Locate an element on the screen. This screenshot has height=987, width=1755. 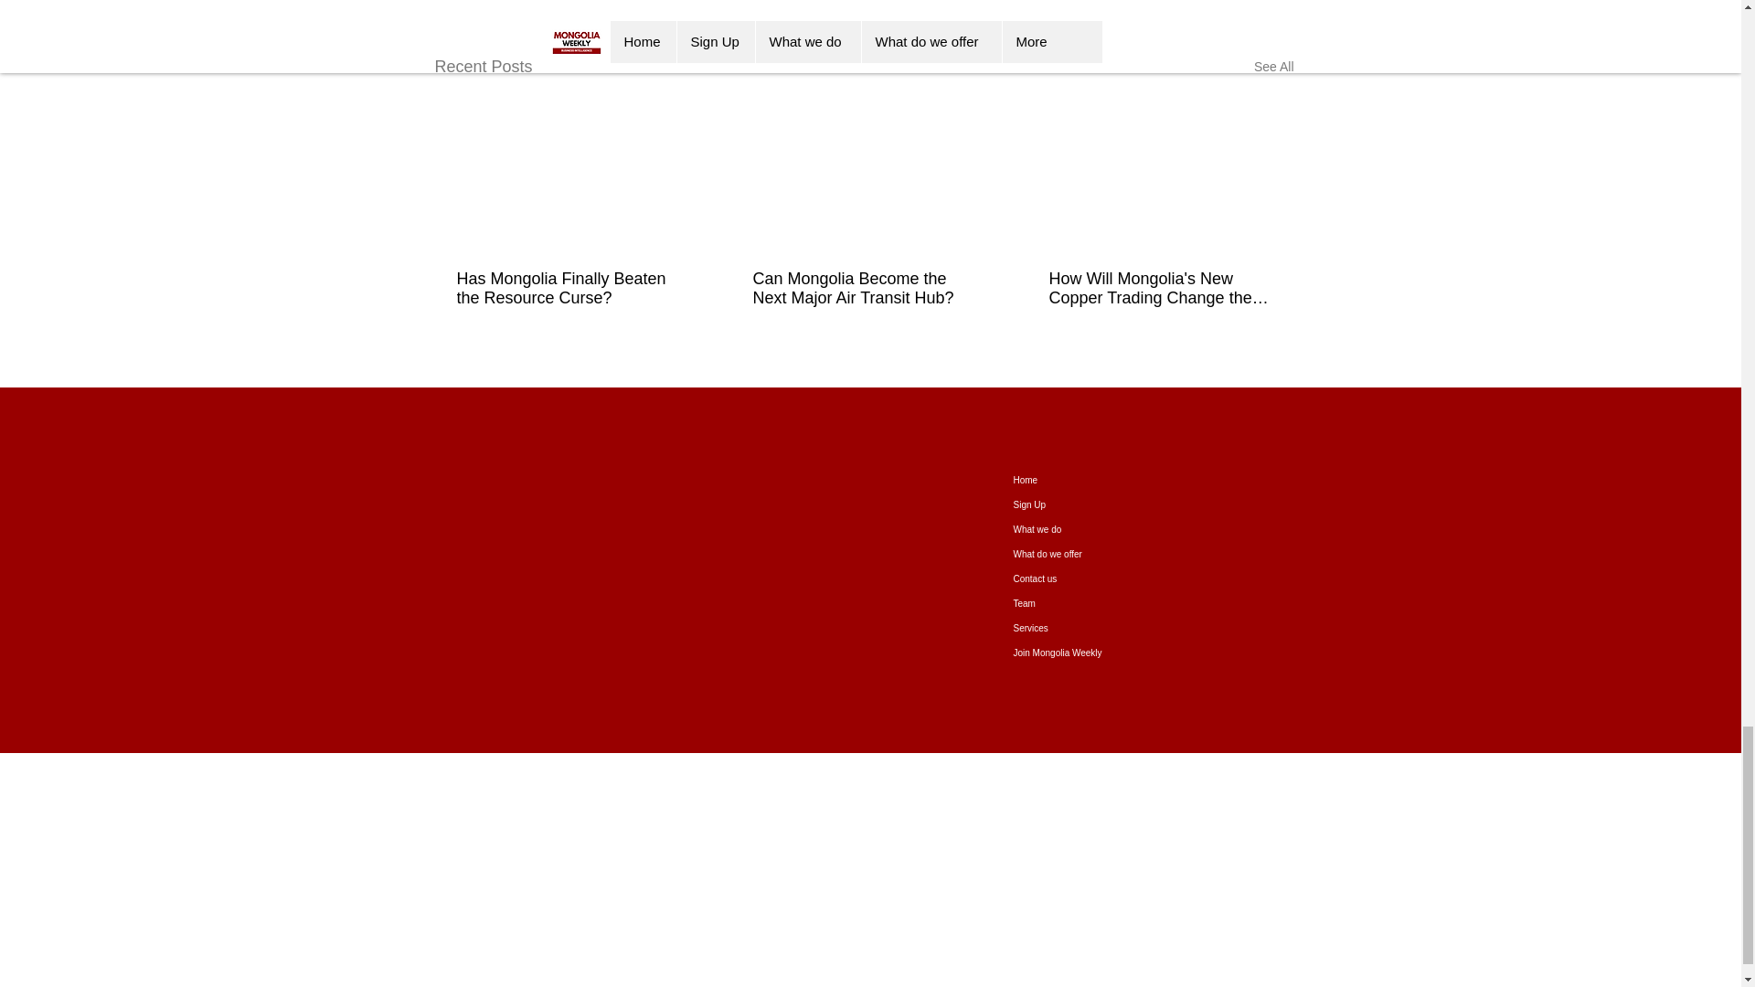
Services is located at coordinates (1082, 627).